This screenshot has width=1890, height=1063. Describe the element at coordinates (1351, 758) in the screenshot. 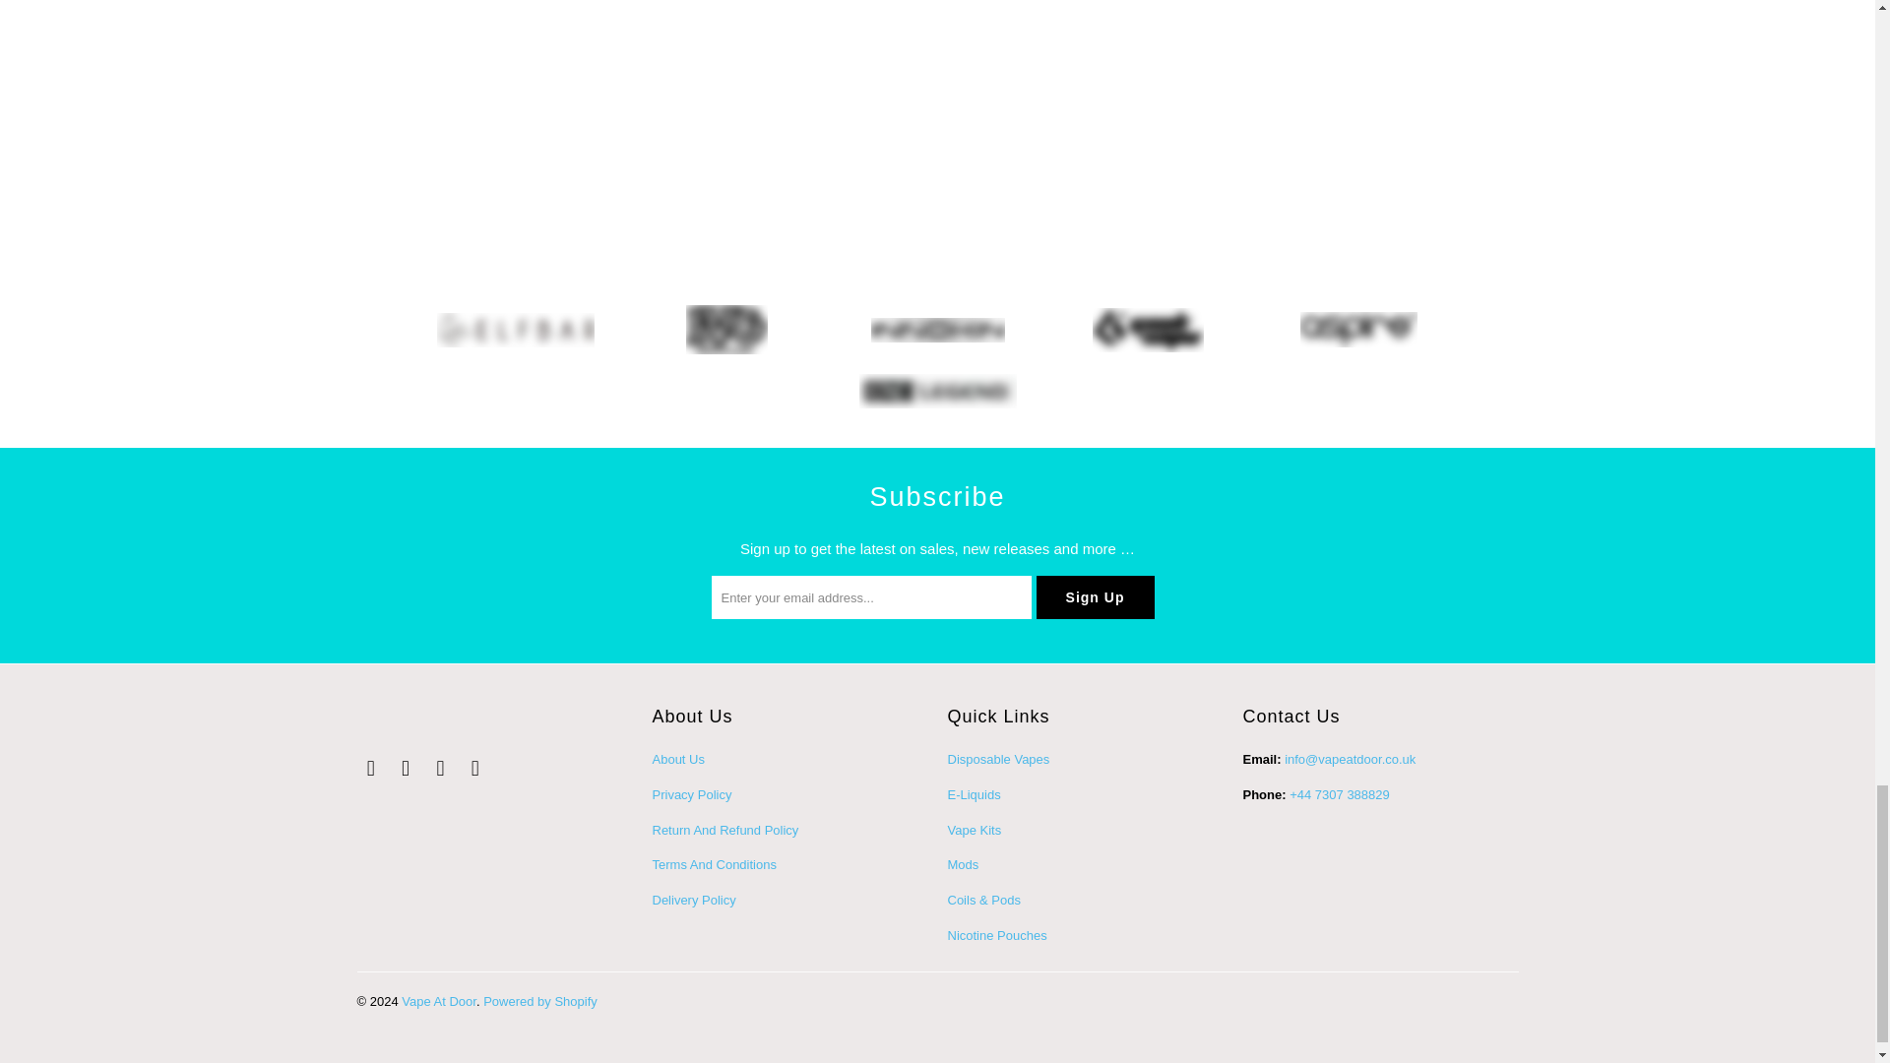

I see `Vape At Door Official Email Address` at that location.